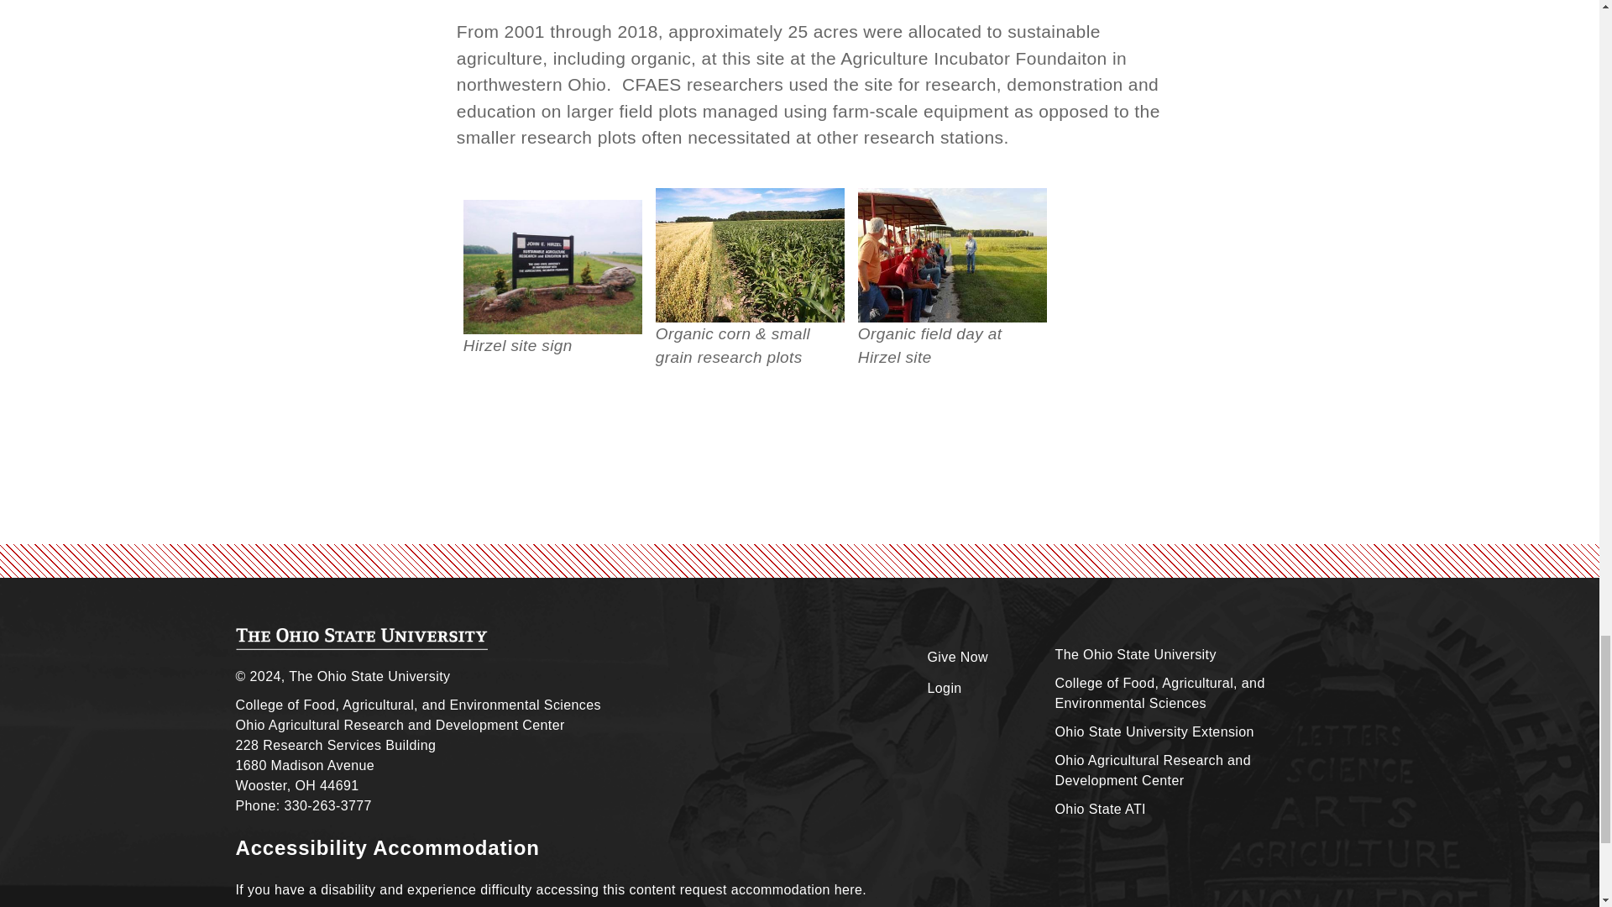 This screenshot has height=907, width=1612. Describe the element at coordinates (952, 255) in the screenshot. I see `Organic field day at Hirzel site` at that location.